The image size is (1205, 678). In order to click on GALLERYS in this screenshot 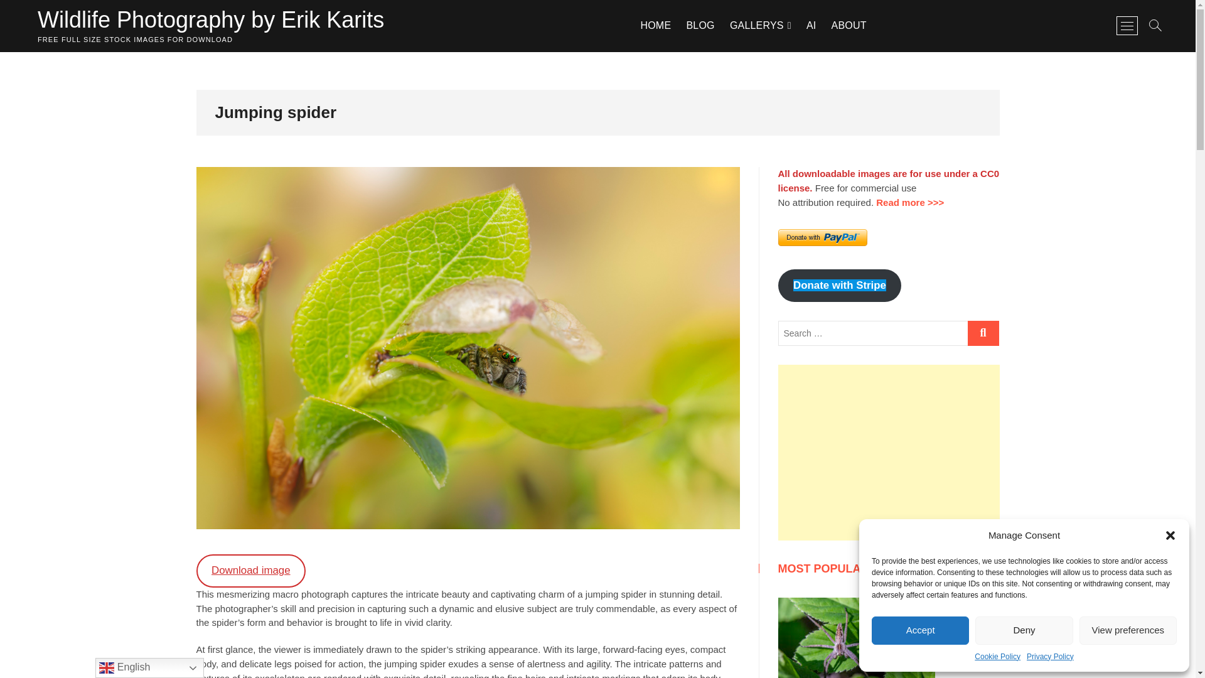, I will do `click(761, 25)`.